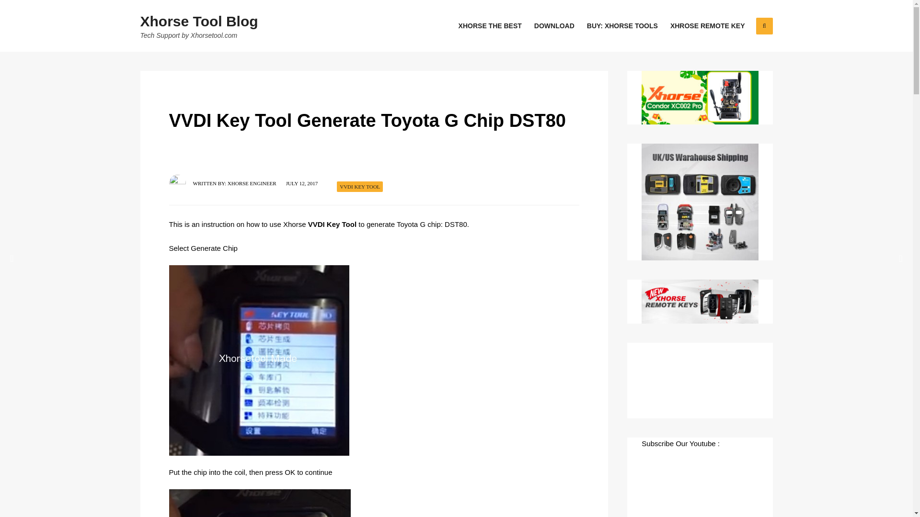  What do you see at coordinates (252, 183) in the screenshot?
I see `Posts by Xhorse engineer` at bounding box center [252, 183].